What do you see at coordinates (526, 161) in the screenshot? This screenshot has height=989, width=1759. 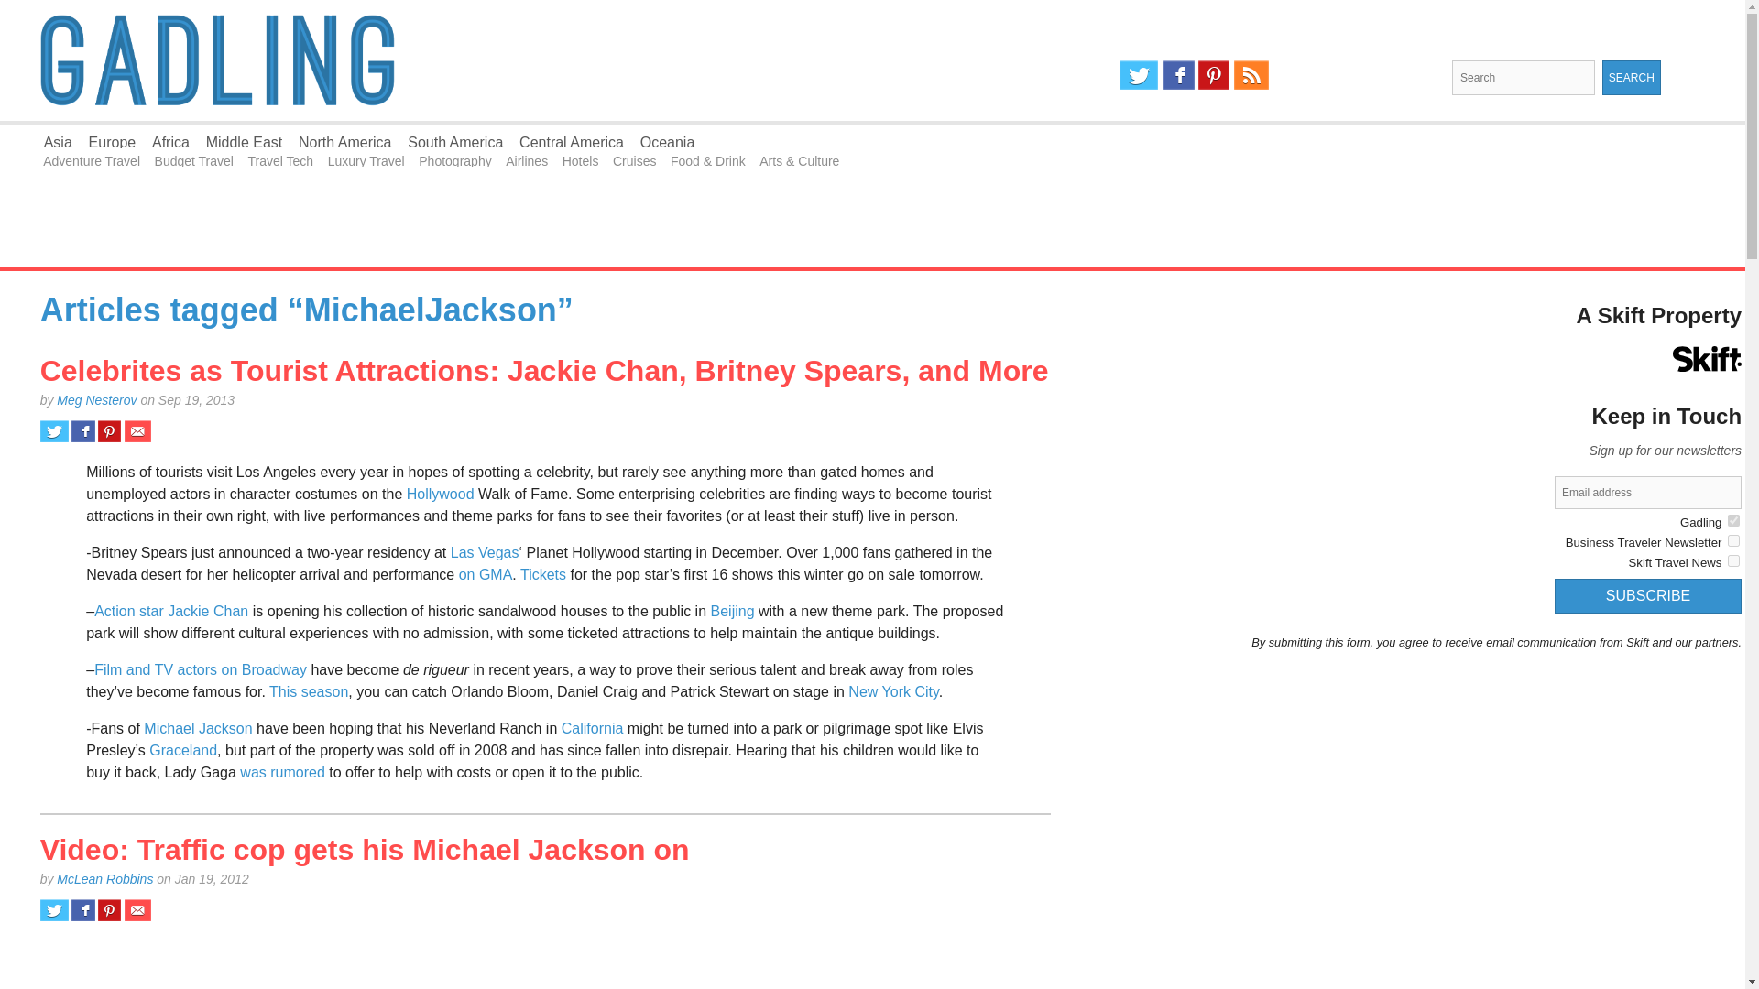 I see `Airlines` at bounding box center [526, 161].